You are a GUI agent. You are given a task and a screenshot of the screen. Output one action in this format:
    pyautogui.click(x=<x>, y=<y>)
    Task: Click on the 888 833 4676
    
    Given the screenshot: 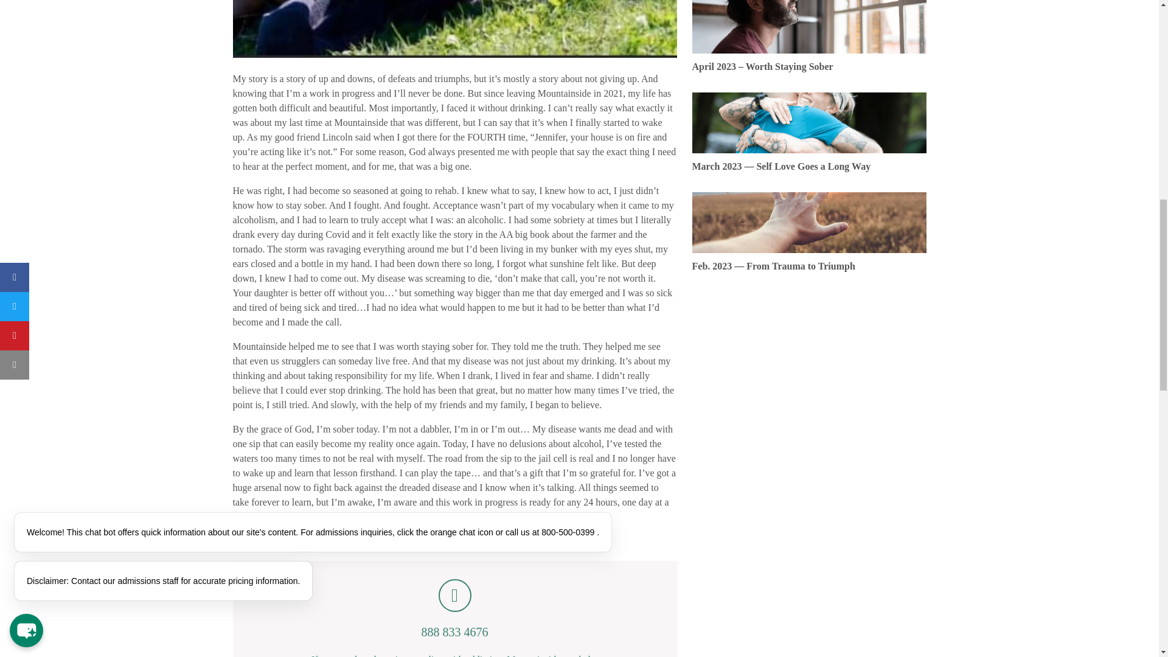 What is the action you would take?
    pyautogui.click(x=454, y=610)
    